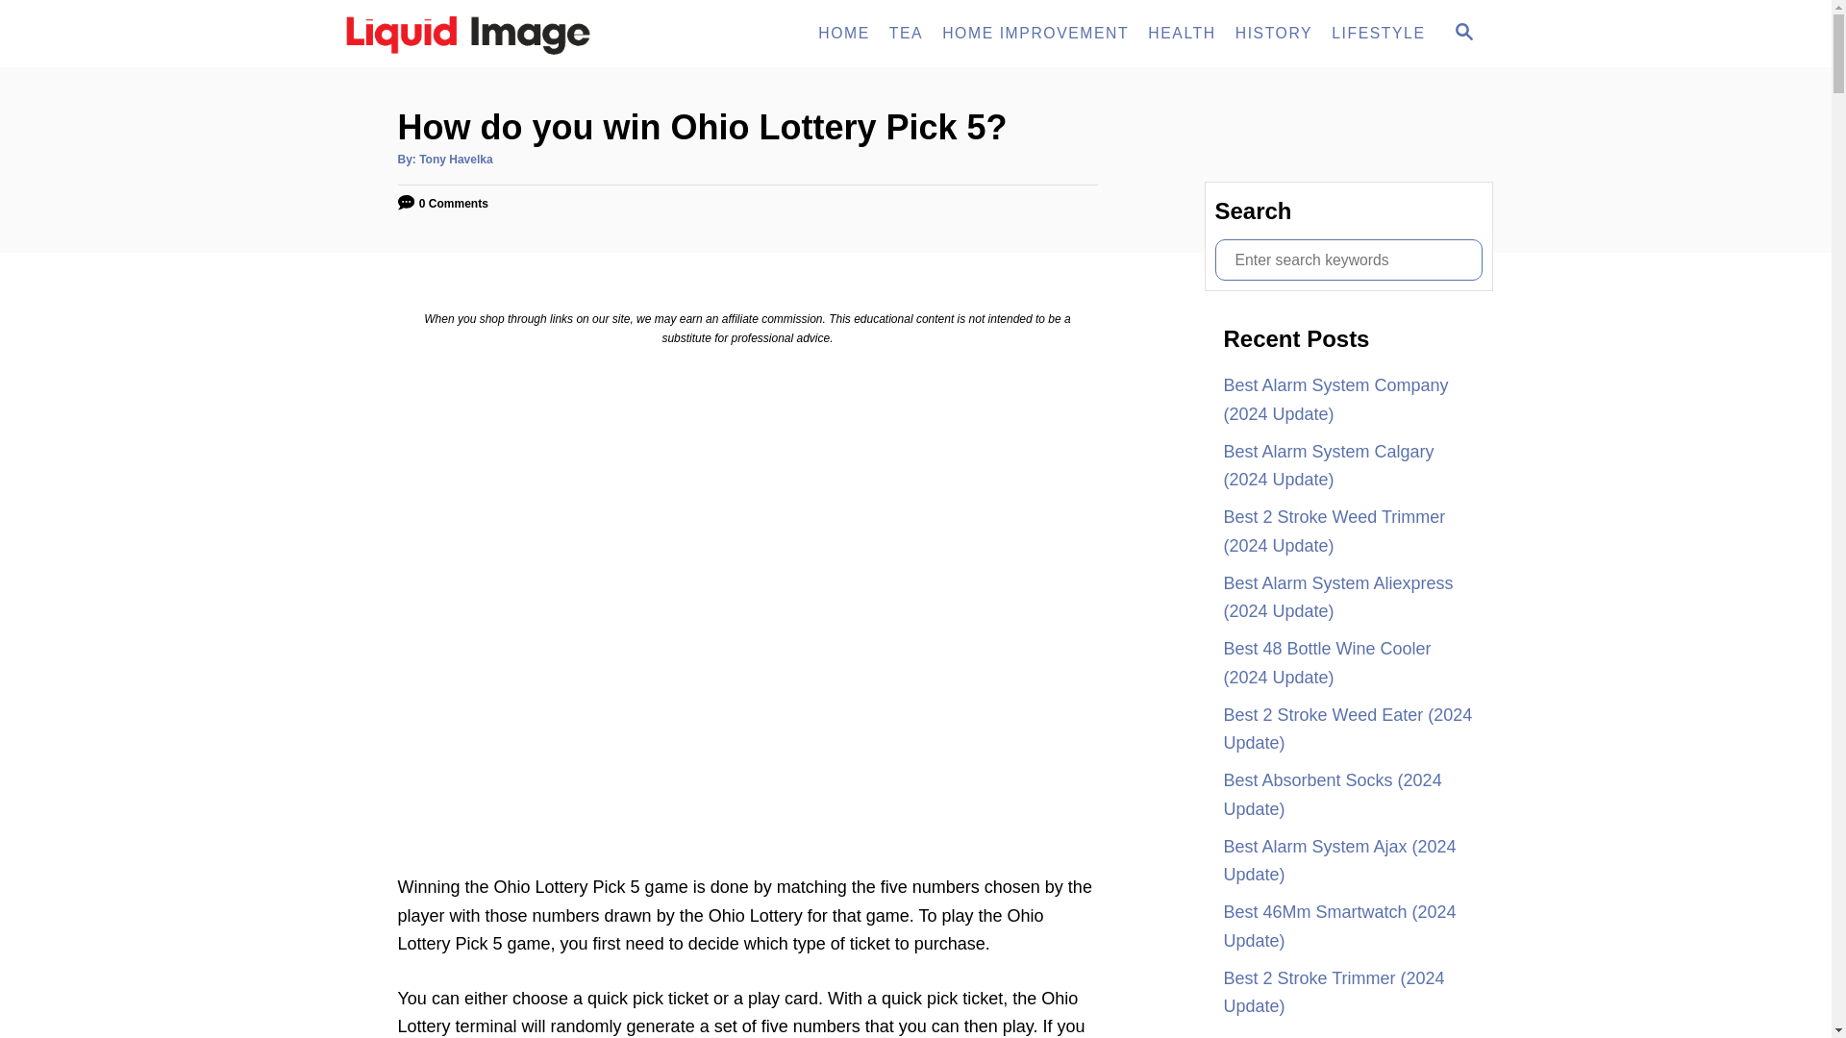 Image resolution: width=1846 pixels, height=1038 pixels. Describe the element at coordinates (1463, 31) in the screenshot. I see `MAGNIFYING GLASS` at that location.